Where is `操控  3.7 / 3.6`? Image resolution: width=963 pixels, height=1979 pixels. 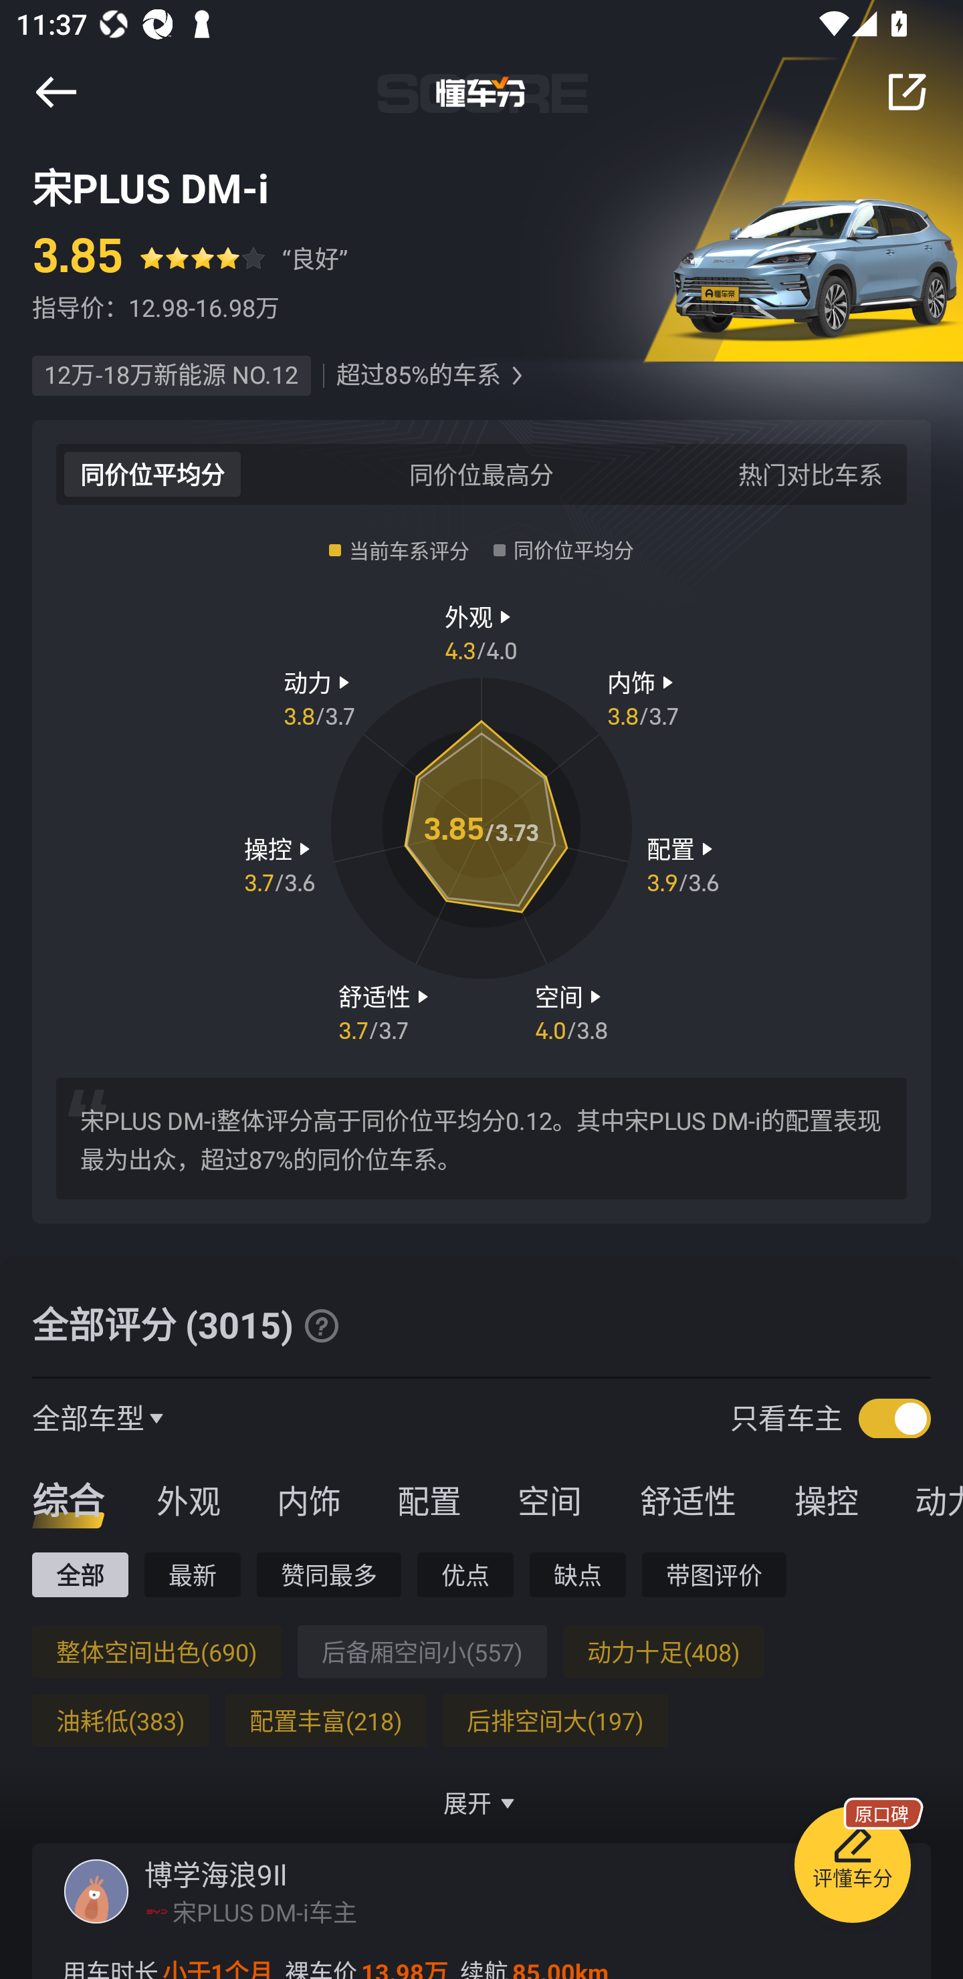 操控  3.7 / 3.6 is located at coordinates (280, 864).